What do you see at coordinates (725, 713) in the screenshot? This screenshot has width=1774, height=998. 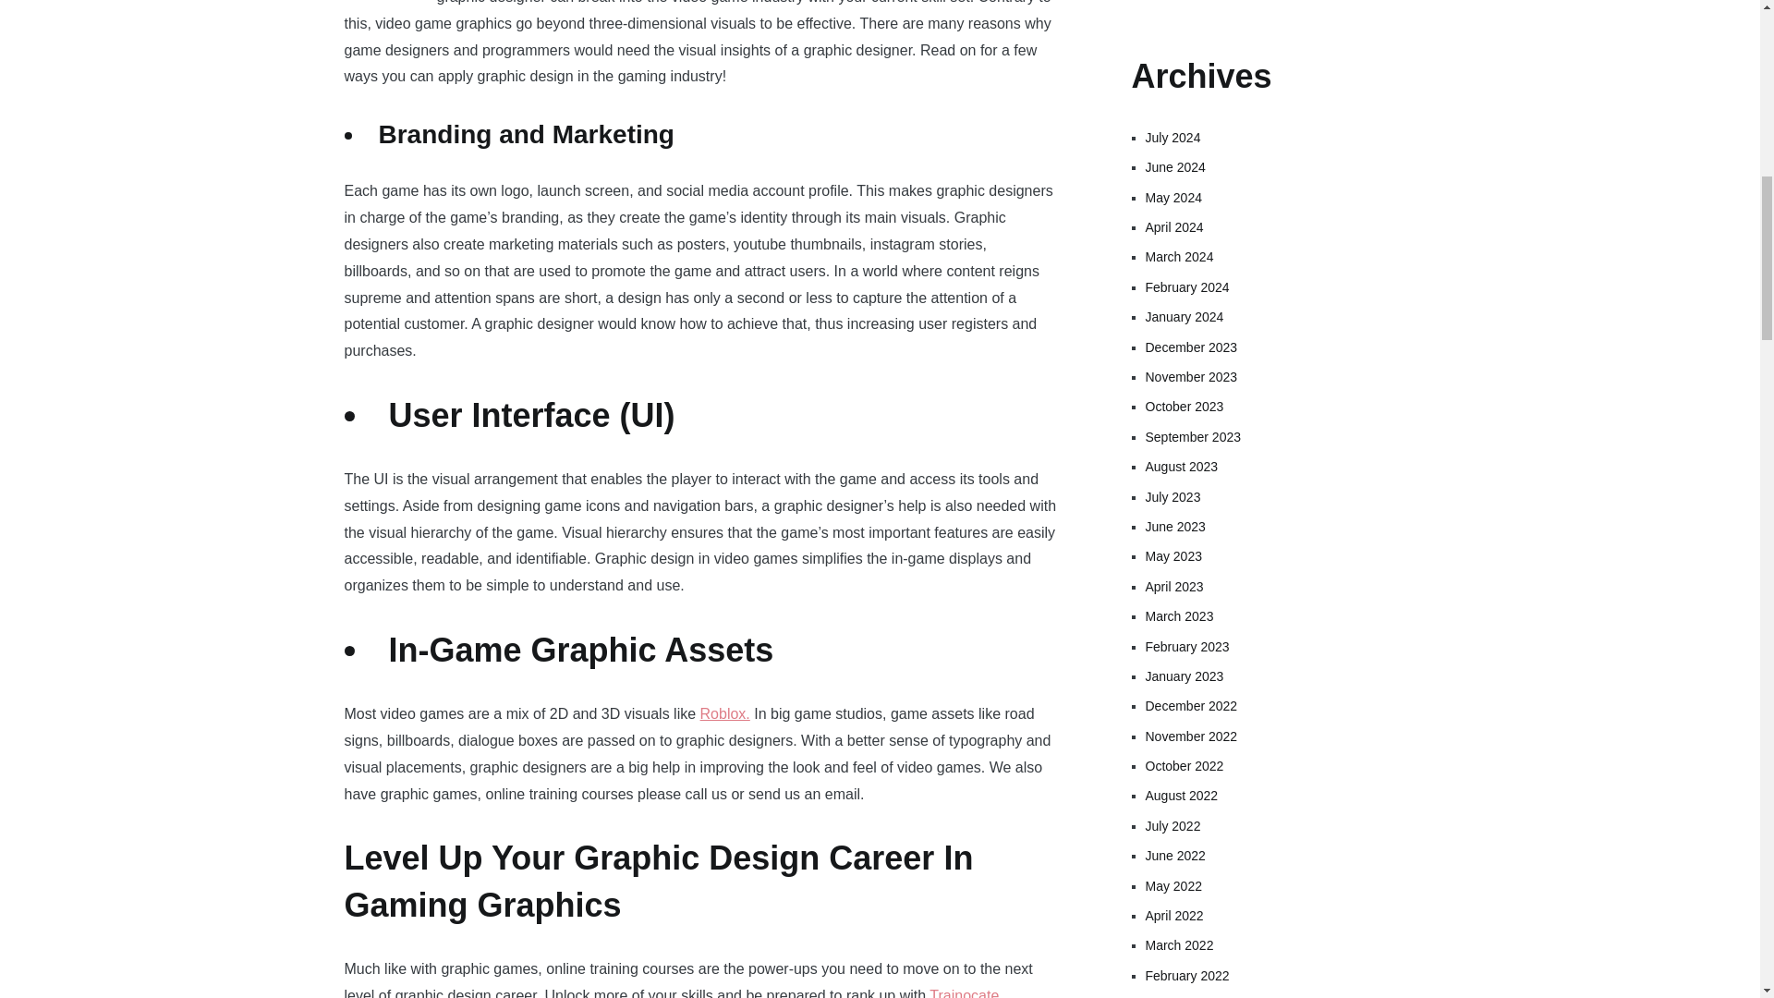 I see `Roblox.` at bounding box center [725, 713].